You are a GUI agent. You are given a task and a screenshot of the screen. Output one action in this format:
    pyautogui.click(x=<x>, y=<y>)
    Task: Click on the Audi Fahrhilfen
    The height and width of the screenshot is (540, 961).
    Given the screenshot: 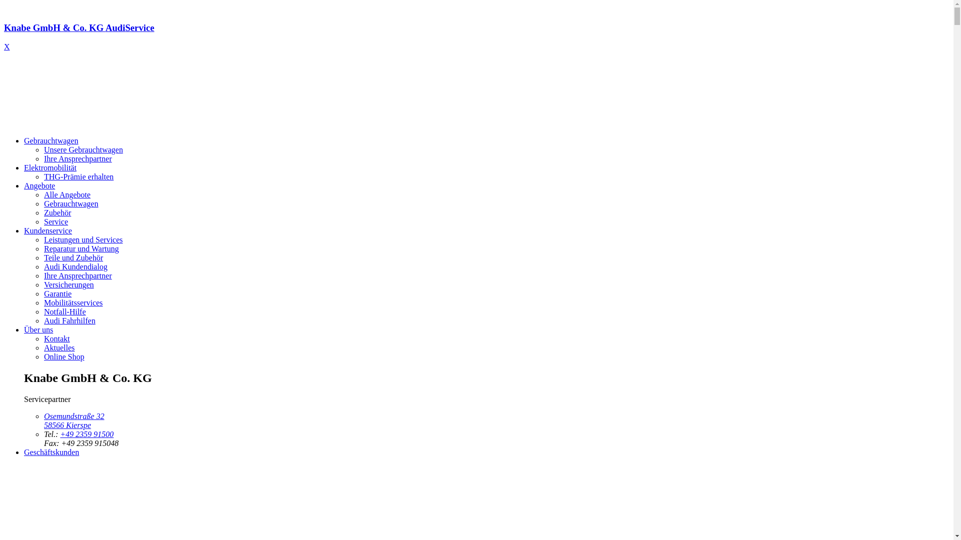 What is the action you would take?
    pyautogui.click(x=70, y=321)
    